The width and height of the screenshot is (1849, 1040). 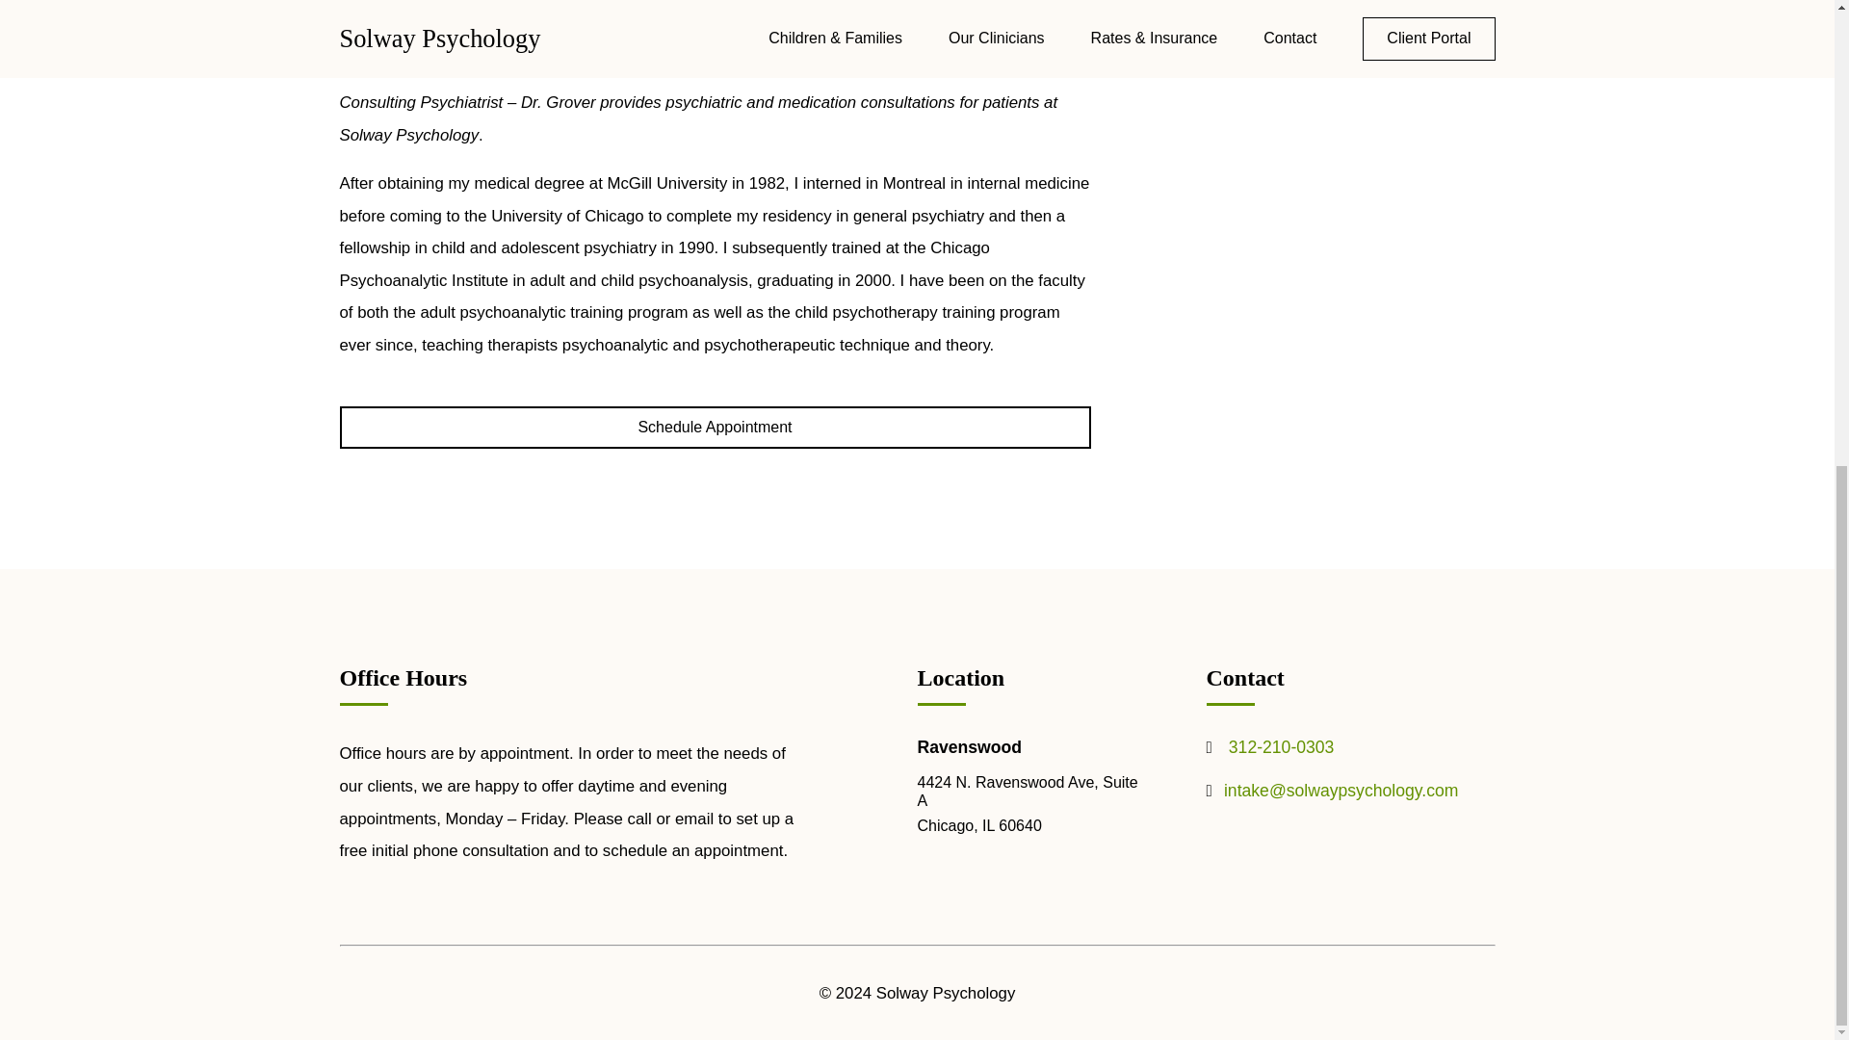 I want to click on 312-210-0303, so click(x=1282, y=747).